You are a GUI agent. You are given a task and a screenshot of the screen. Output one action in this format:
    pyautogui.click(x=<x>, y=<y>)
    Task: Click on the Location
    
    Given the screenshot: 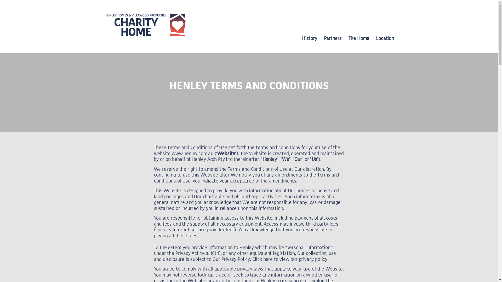 What is the action you would take?
    pyautogui.click(x=385, y=38)
    